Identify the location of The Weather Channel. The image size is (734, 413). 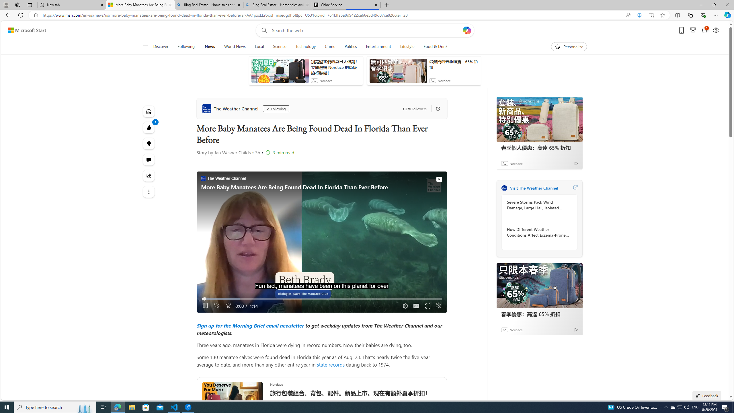
(504, 188).